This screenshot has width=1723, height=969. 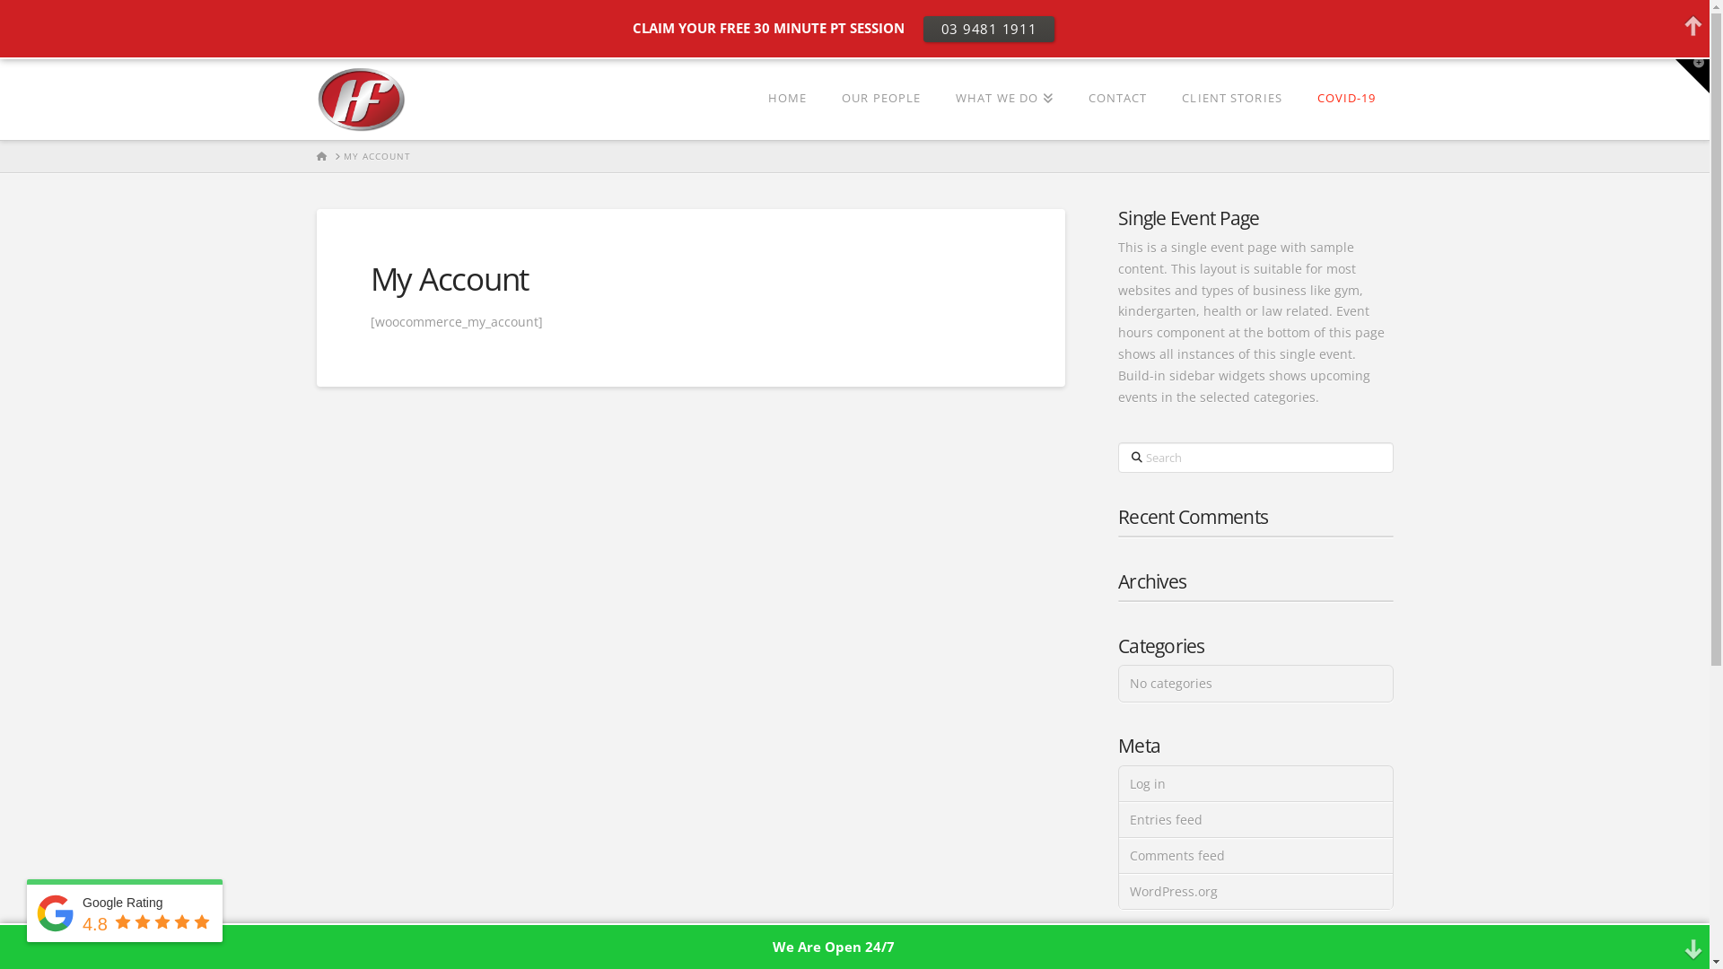 What do you see at coordinates (125, 913) in the screenshot?
I see `Google Rating
4.8` at bounding box center [125, 913].